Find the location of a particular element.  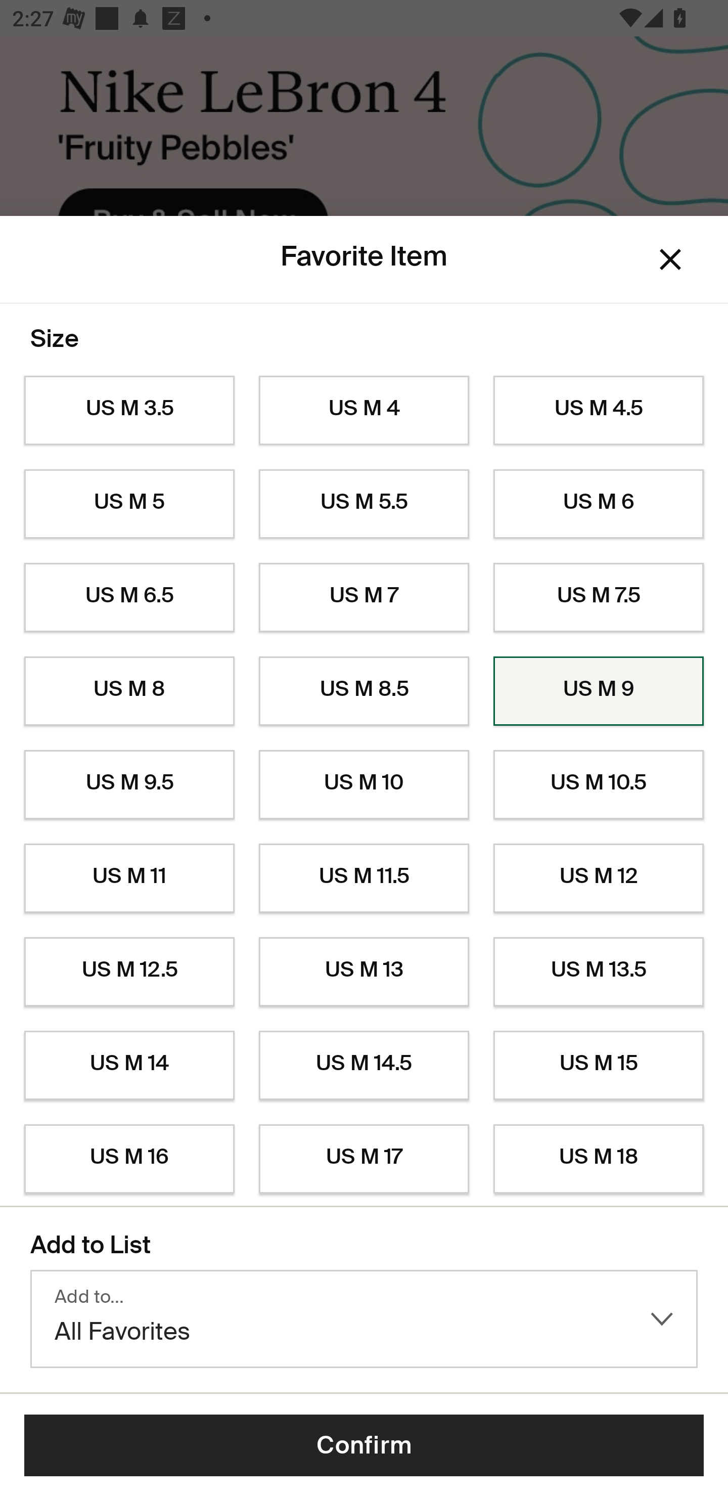

US M 10.5 is located at coordinates (599, 785).